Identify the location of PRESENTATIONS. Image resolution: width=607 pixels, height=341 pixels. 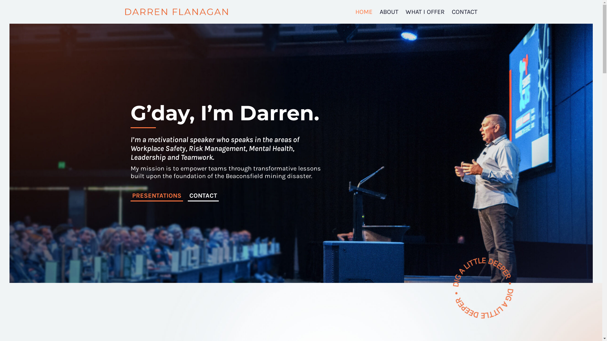
(156, 196).